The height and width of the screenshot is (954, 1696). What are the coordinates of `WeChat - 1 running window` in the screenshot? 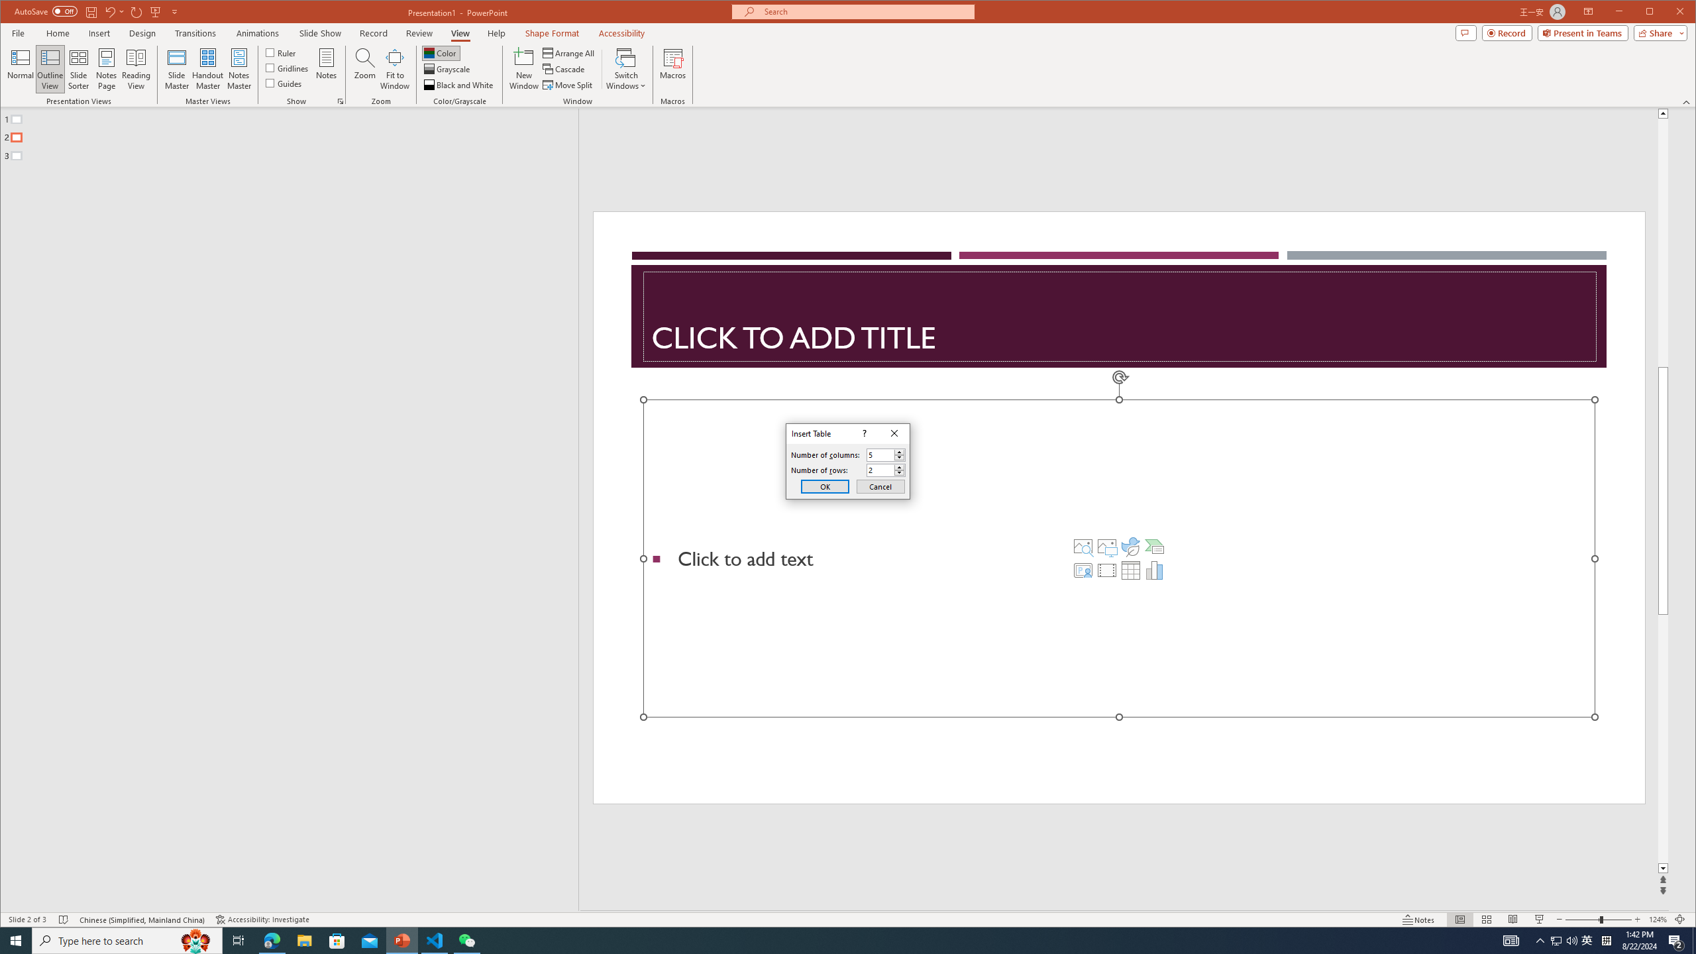 It's located at (466, 941).